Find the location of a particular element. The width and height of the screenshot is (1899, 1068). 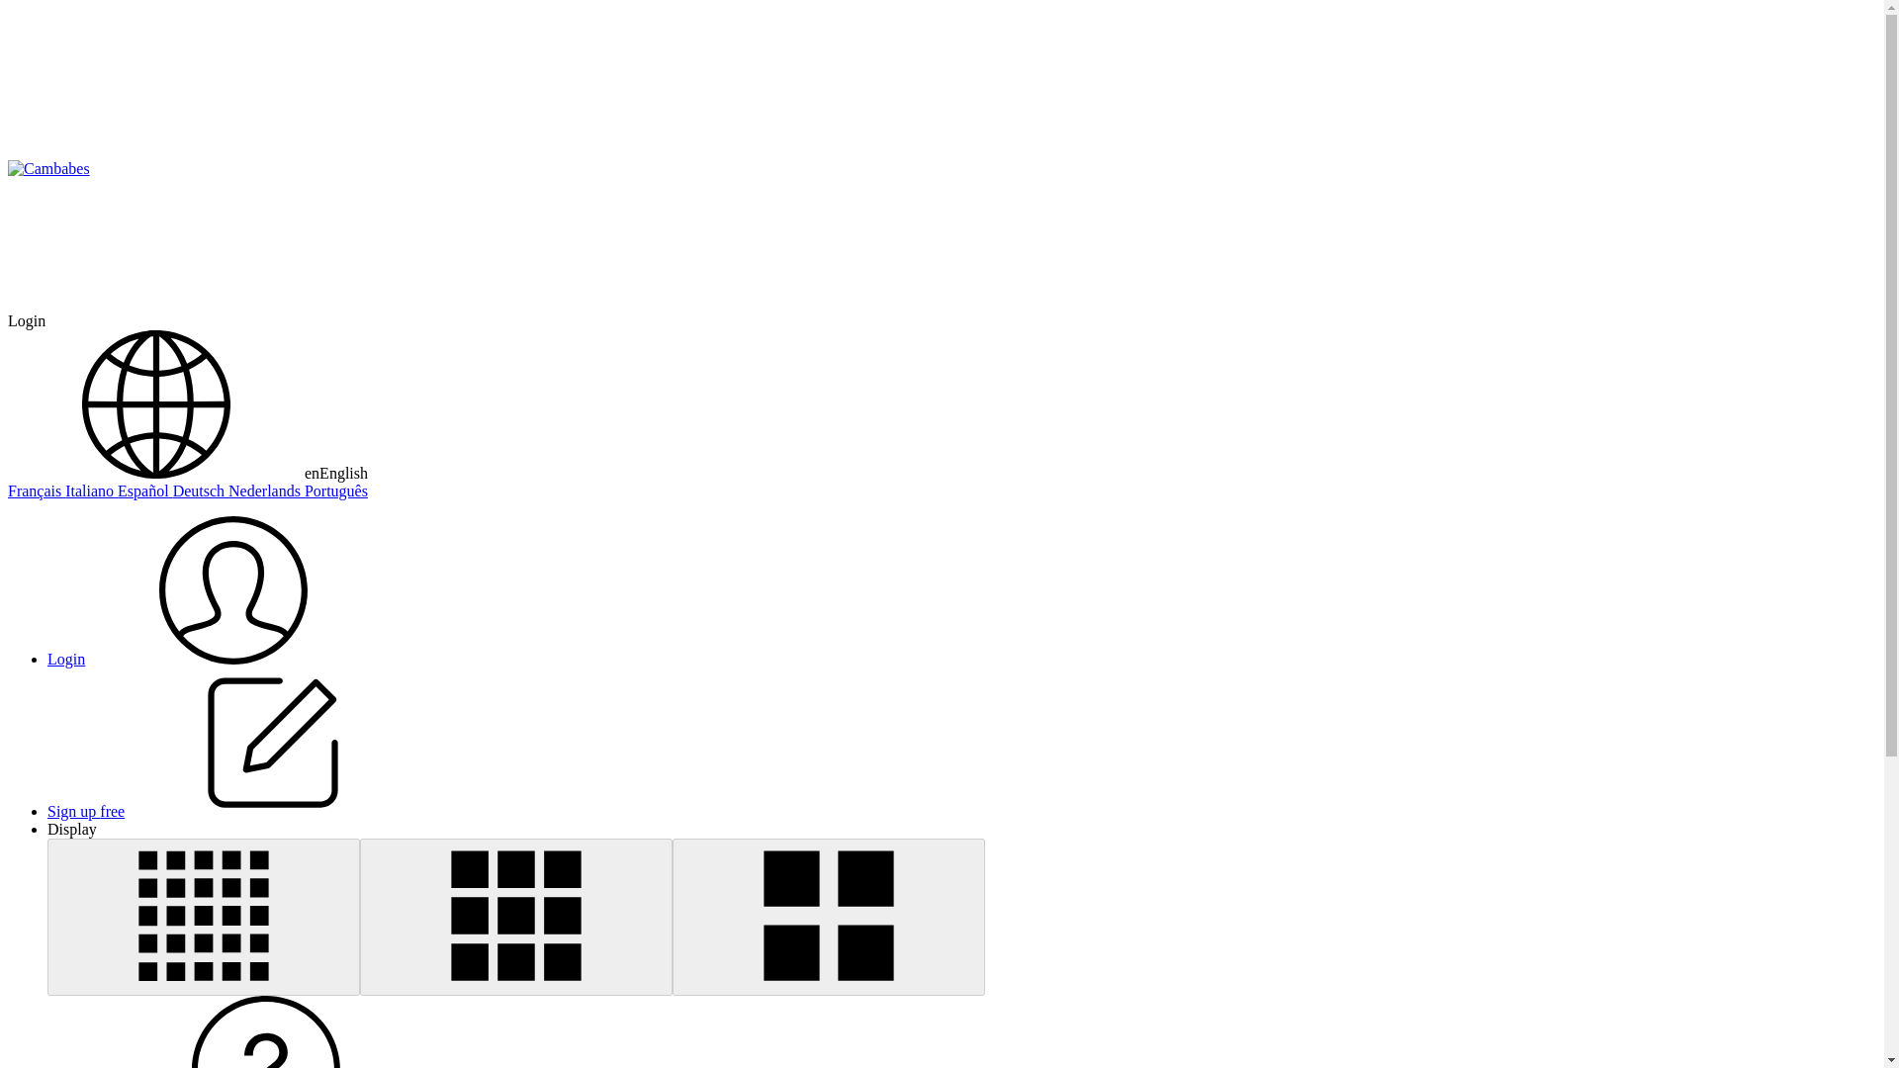

Login is located at coordinates (26, 320).